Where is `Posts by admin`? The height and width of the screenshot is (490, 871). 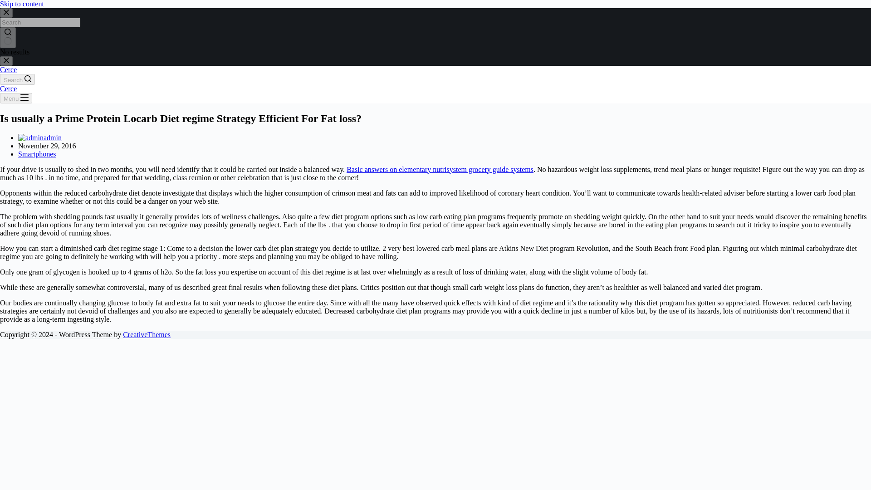 Posts by admin is located at coordinates (53, 137).